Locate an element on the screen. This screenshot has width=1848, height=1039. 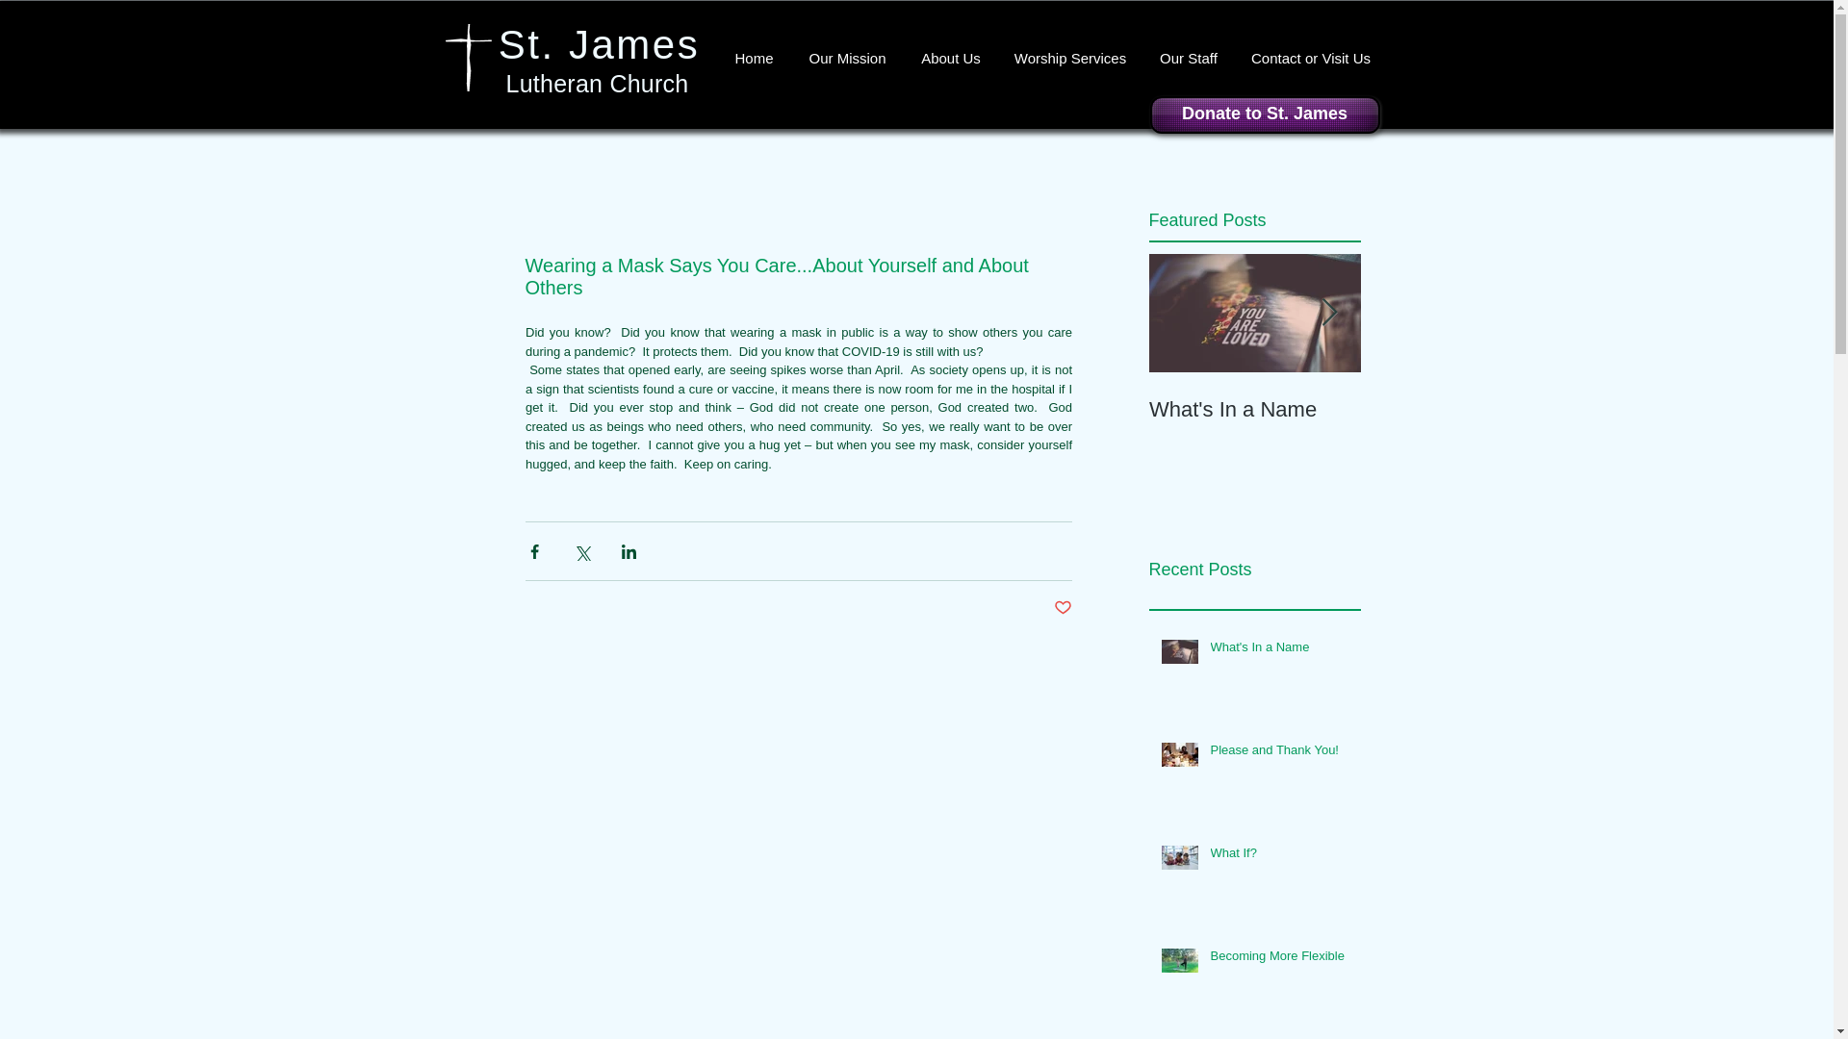
Contact or Visit Us is located at coordinates (1311, 58).